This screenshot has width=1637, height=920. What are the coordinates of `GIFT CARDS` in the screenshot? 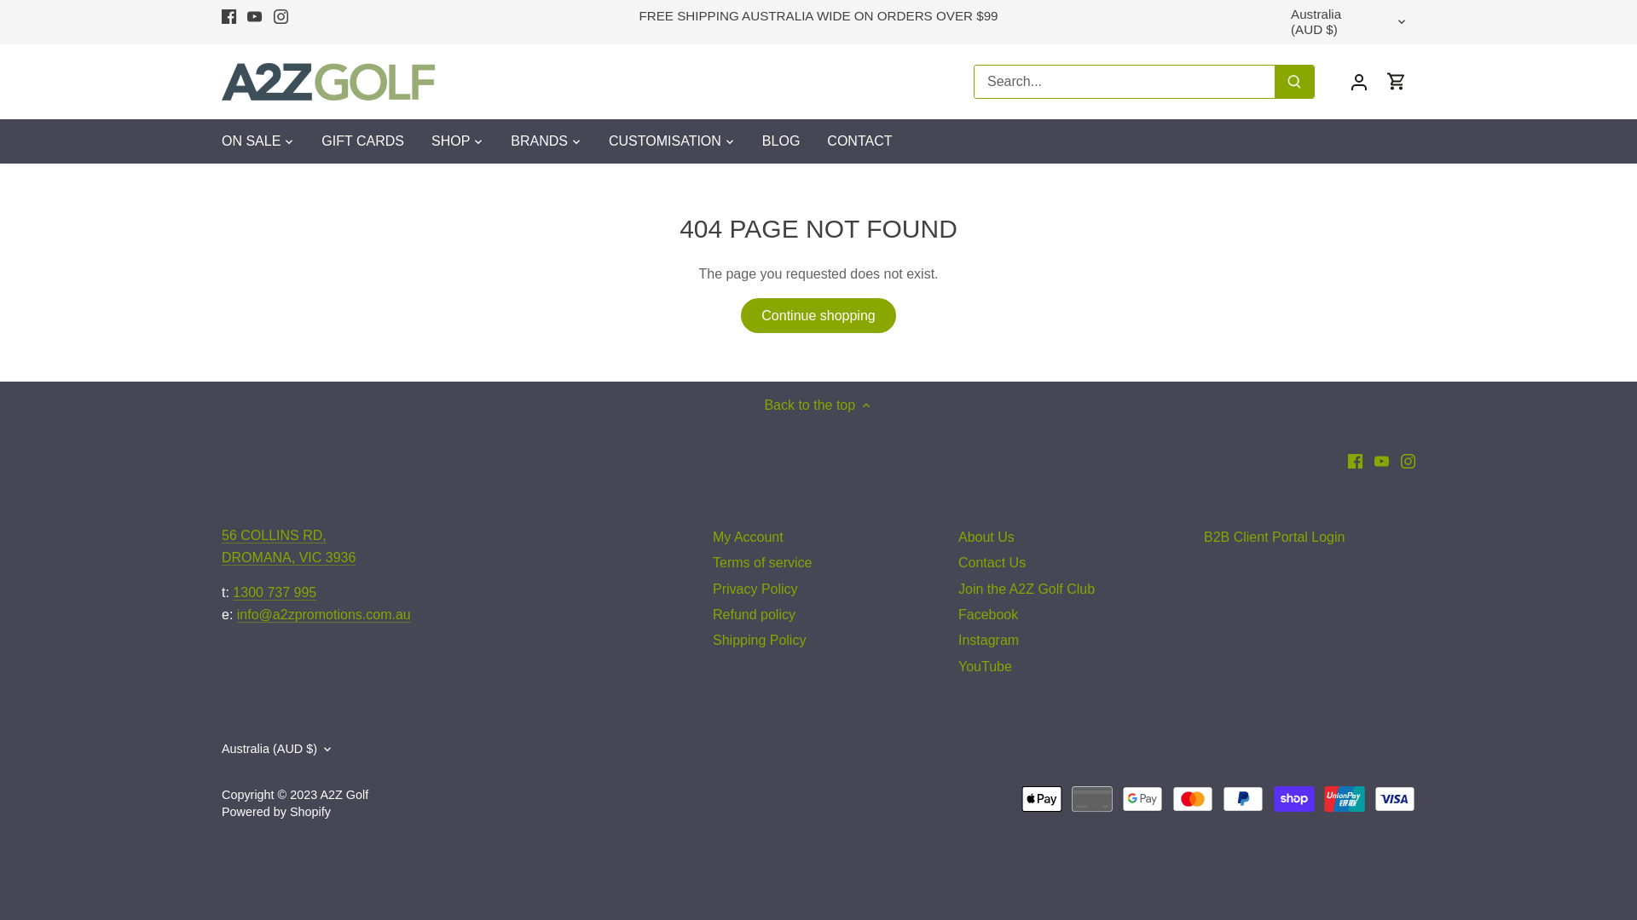 It's located at (362, 141).